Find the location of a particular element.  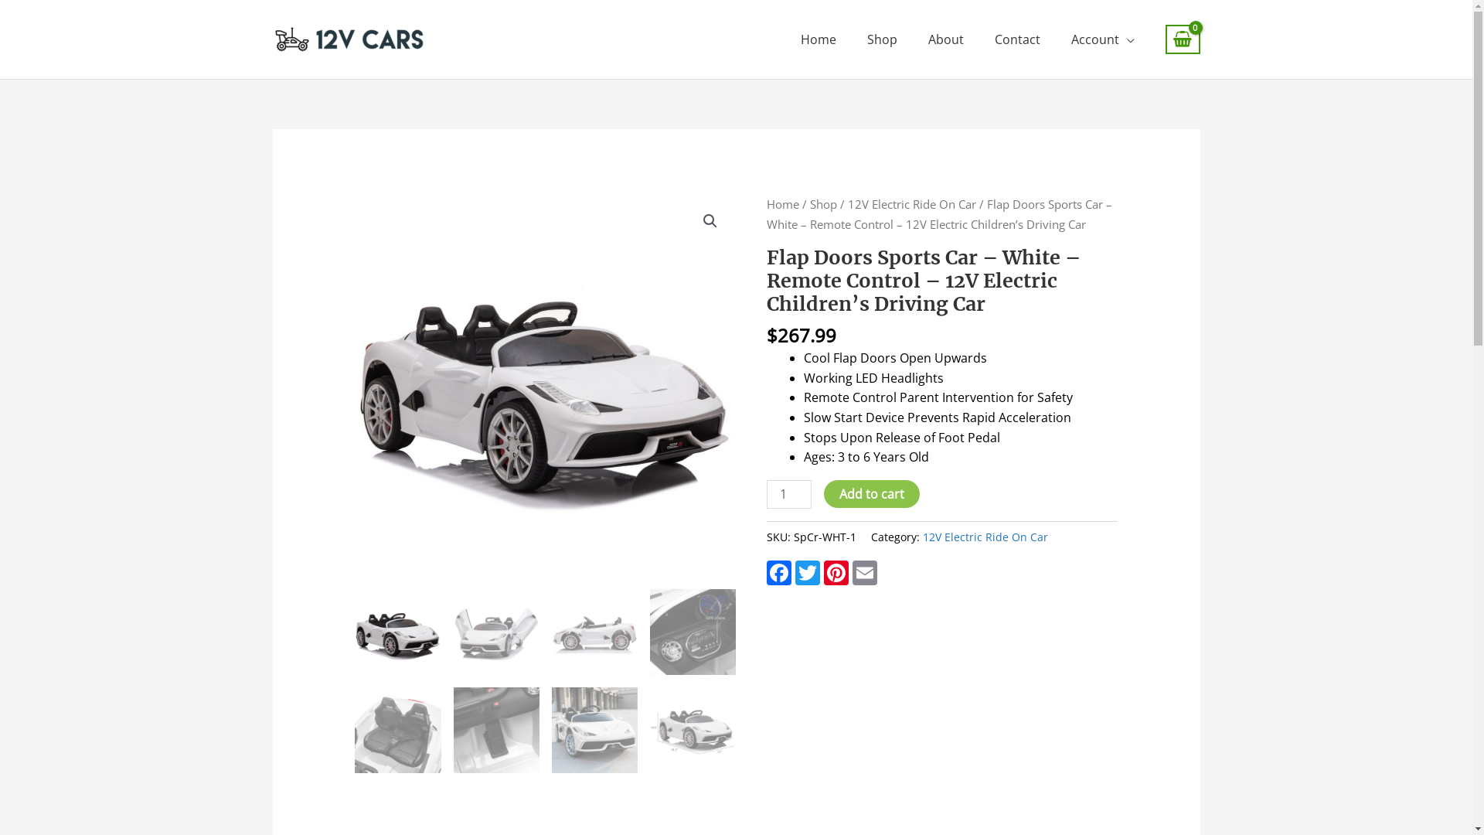

Home is located at coordinates (819, 39).